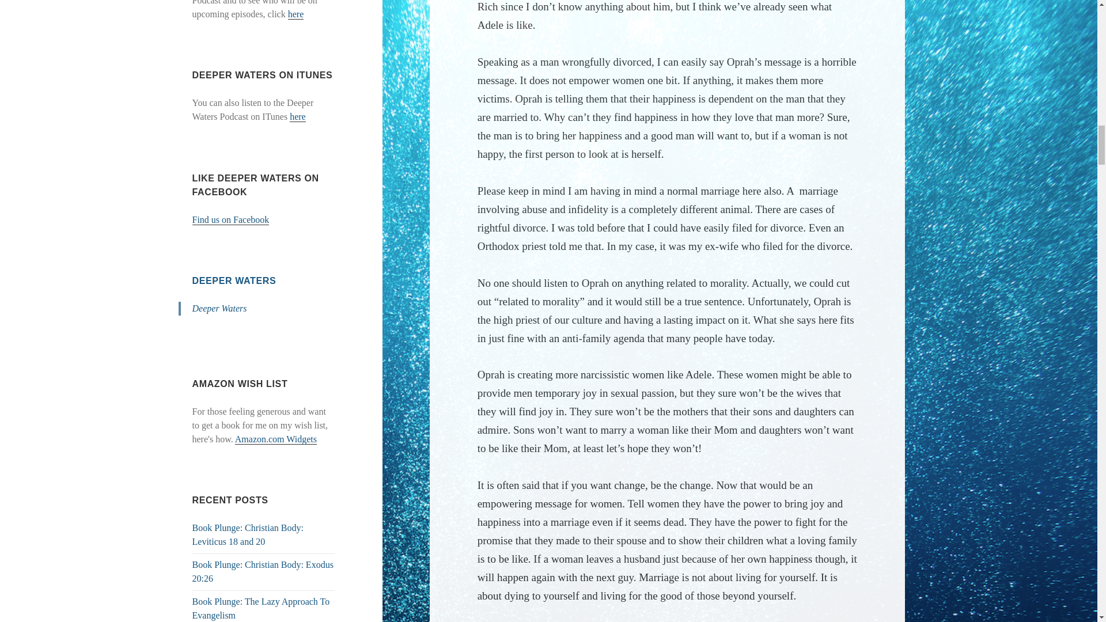  I want to click on here, so click(298, 116).